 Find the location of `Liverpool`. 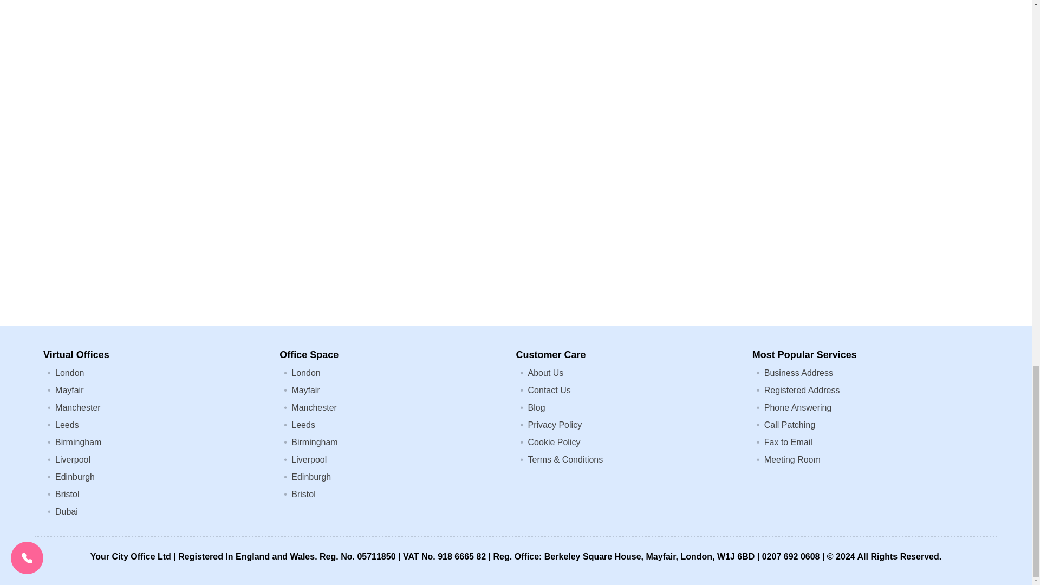

Liverpool is located at coordinates (73, 459).